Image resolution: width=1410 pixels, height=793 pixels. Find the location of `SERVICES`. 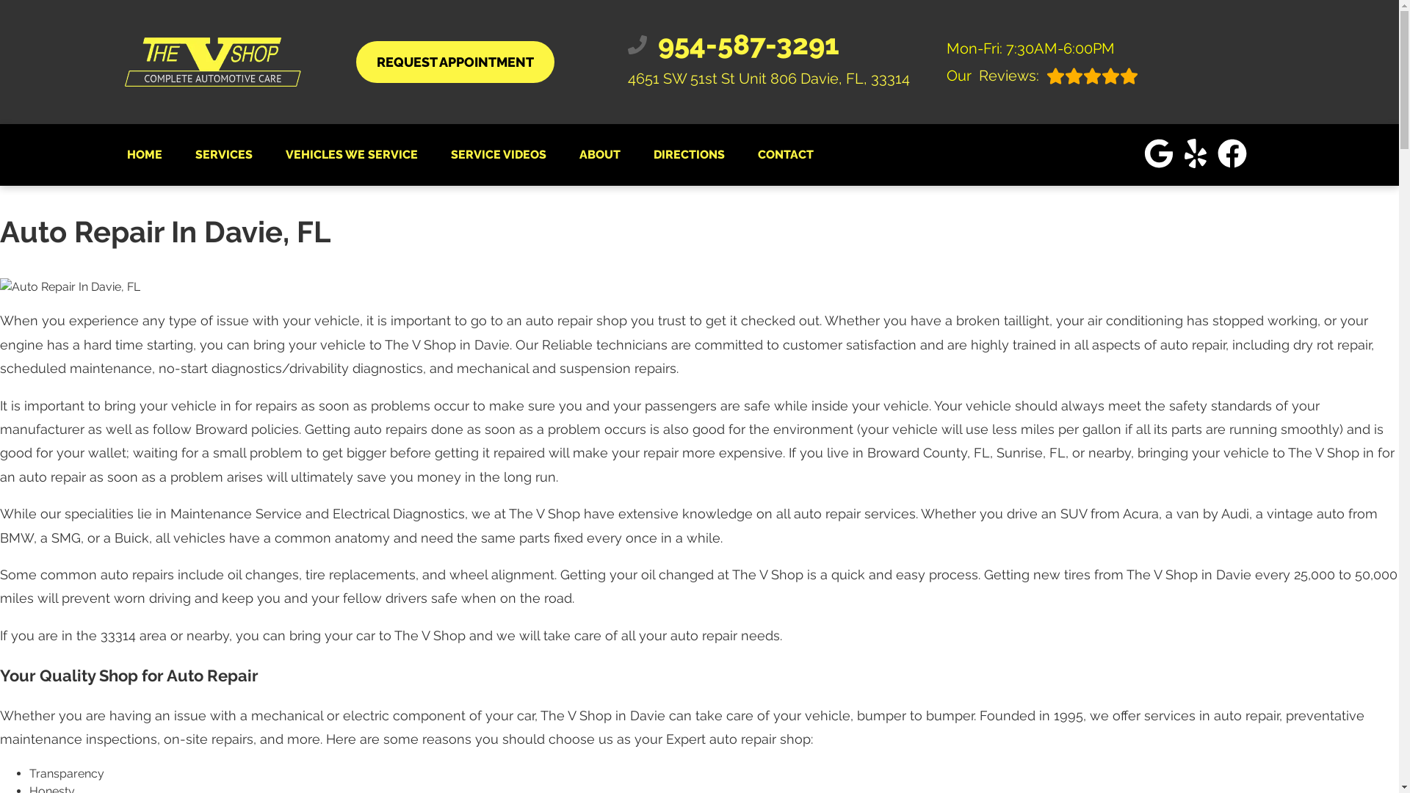

SERVICES is located at coordinates (768, 44).